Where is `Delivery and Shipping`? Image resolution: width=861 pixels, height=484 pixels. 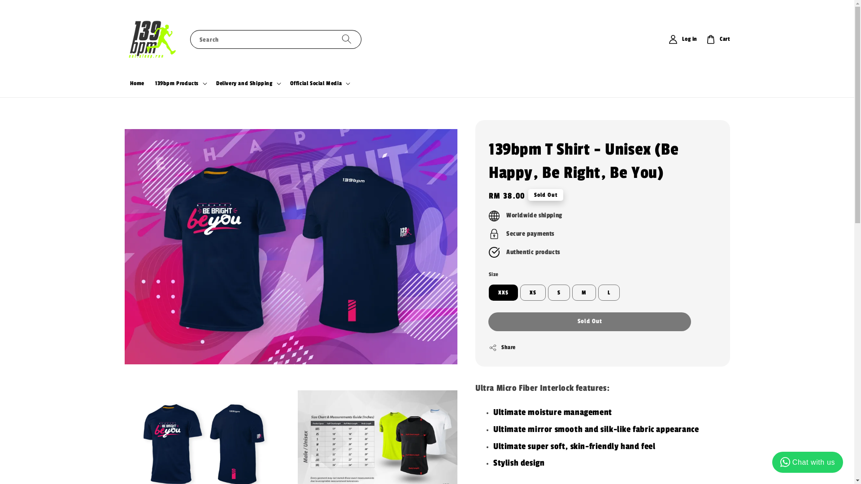 Delivery and Shipping is located at coordinates (244, 83).